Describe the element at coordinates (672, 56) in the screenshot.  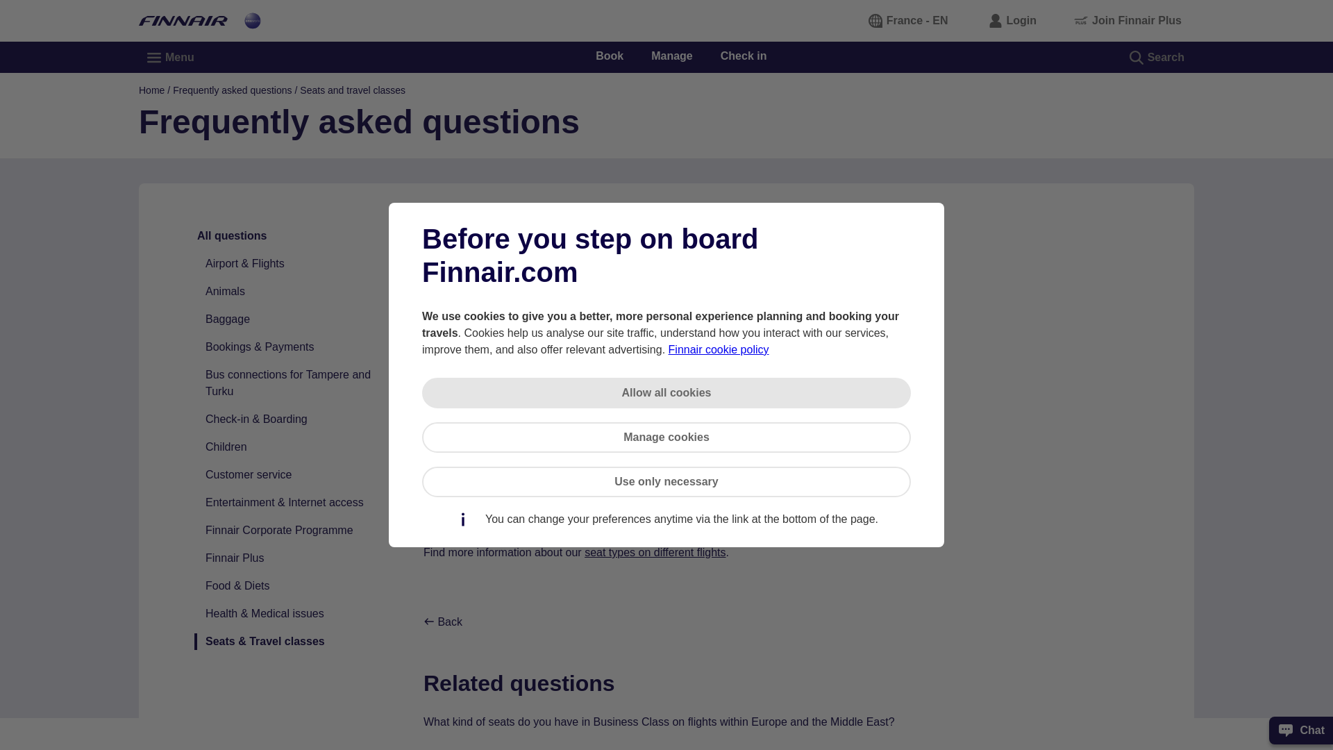
I see `Manage` at that location.